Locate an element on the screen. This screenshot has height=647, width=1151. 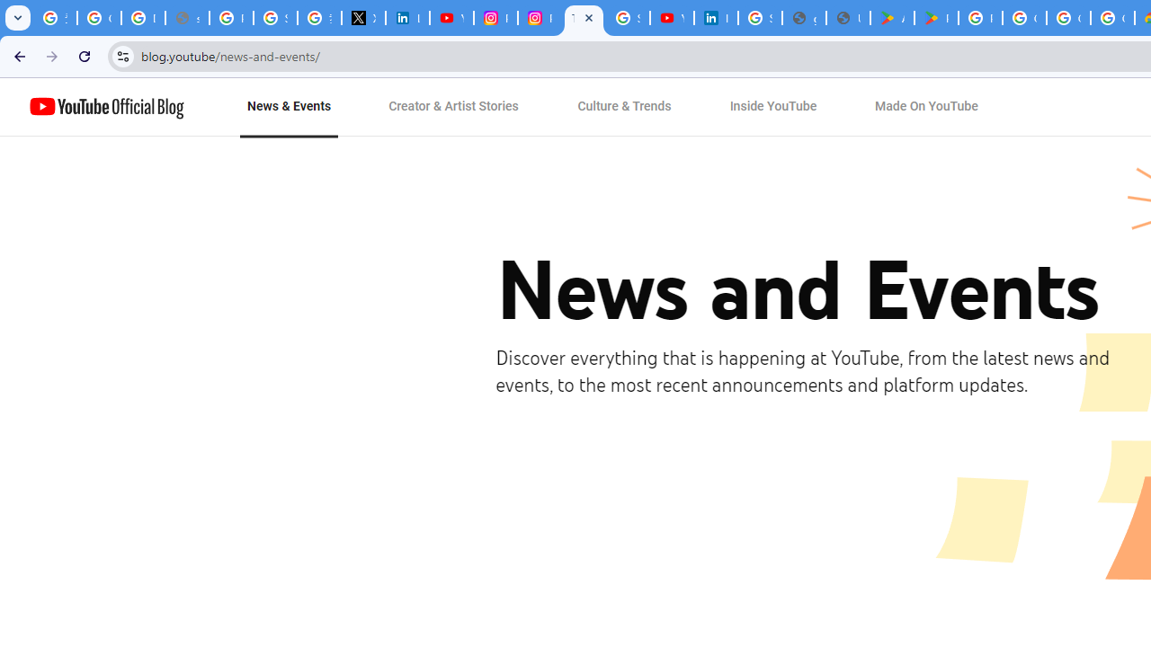
User Details is located at coordinates (848, 18).